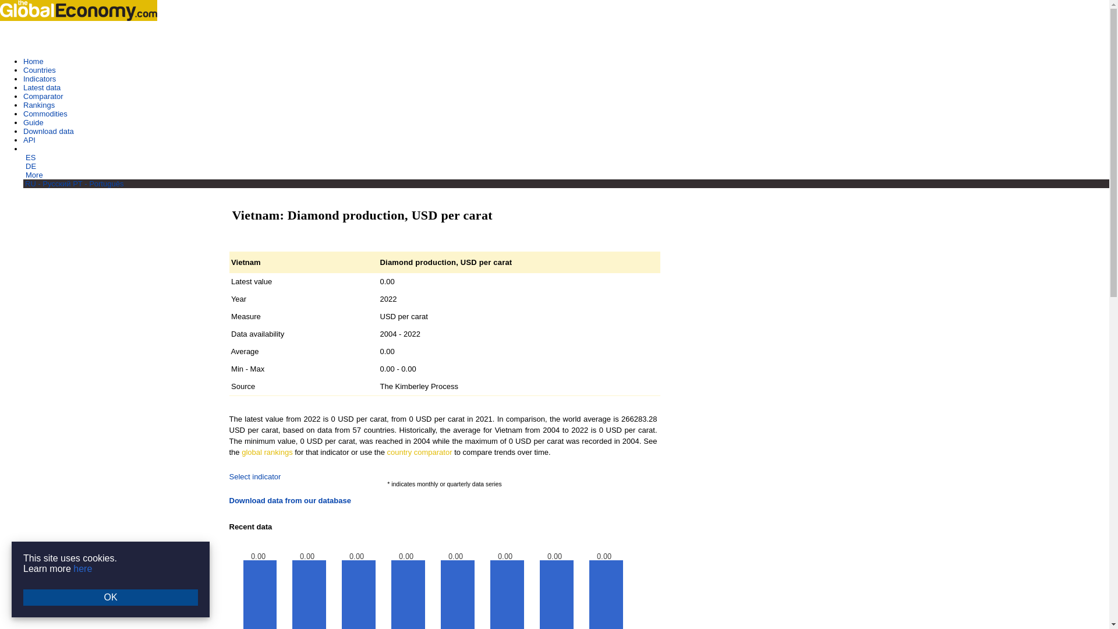  I want to click on Home, so click(33, 62).